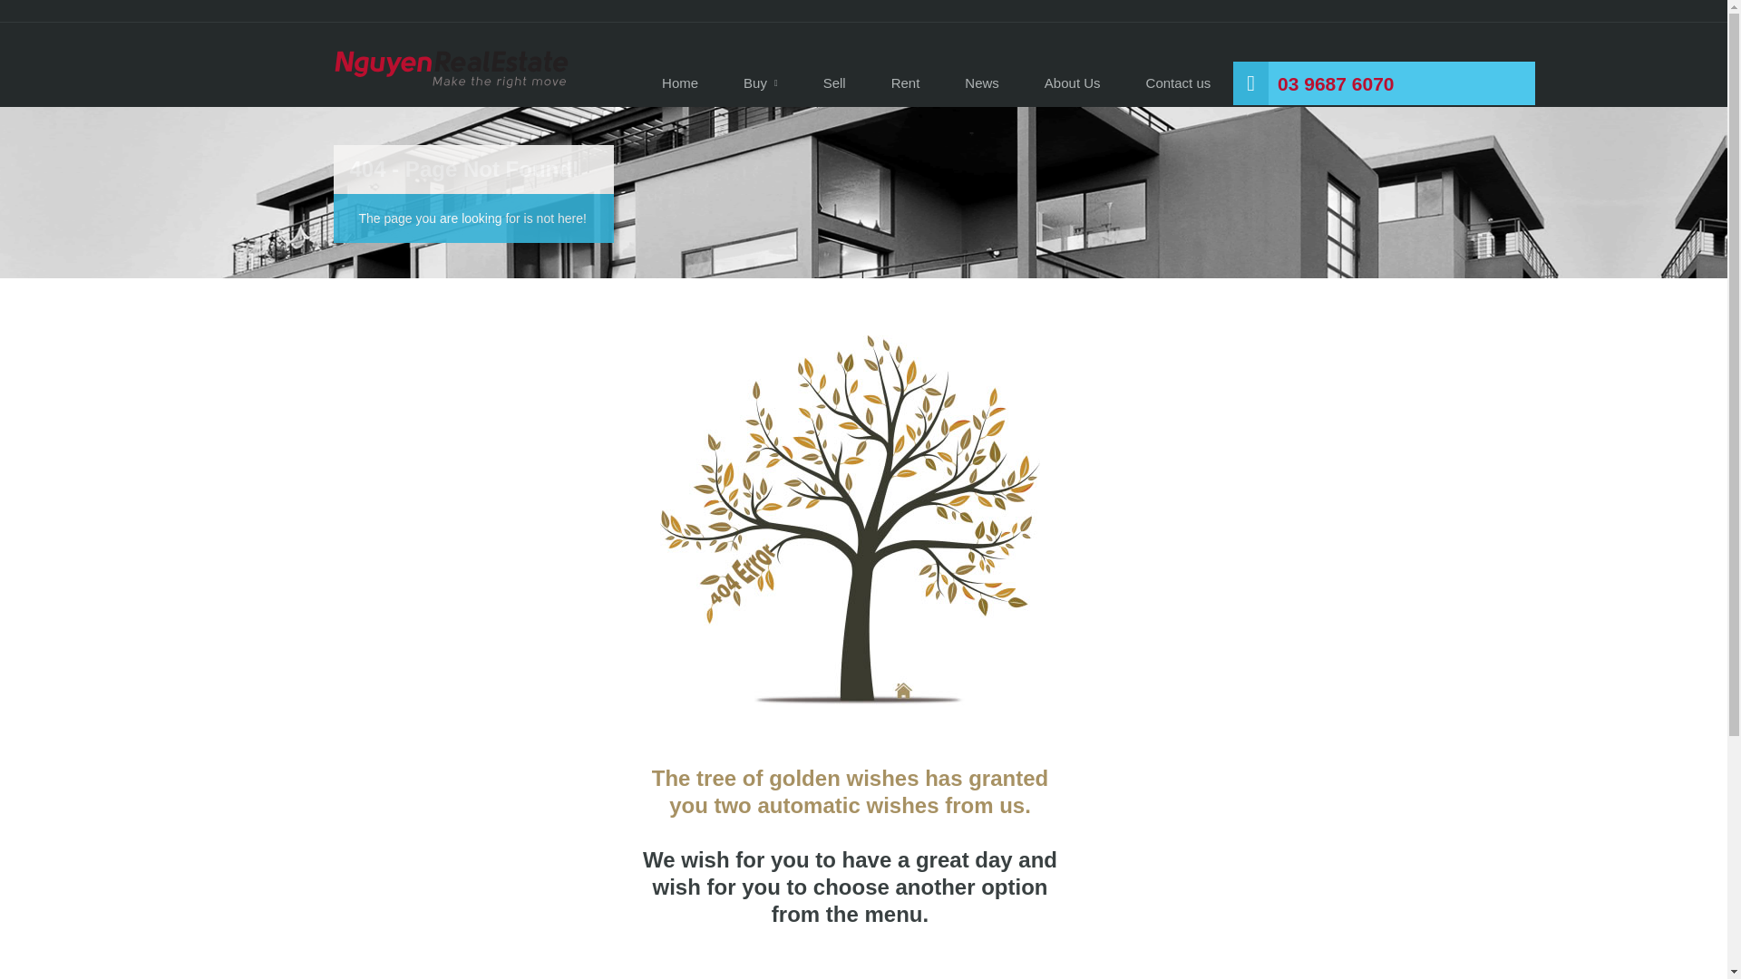 This screenshot has height=979, width=1741. What do you see at coordinates (981, 83) in the screenshot?
I see `News` at bounding box center [981, 83].